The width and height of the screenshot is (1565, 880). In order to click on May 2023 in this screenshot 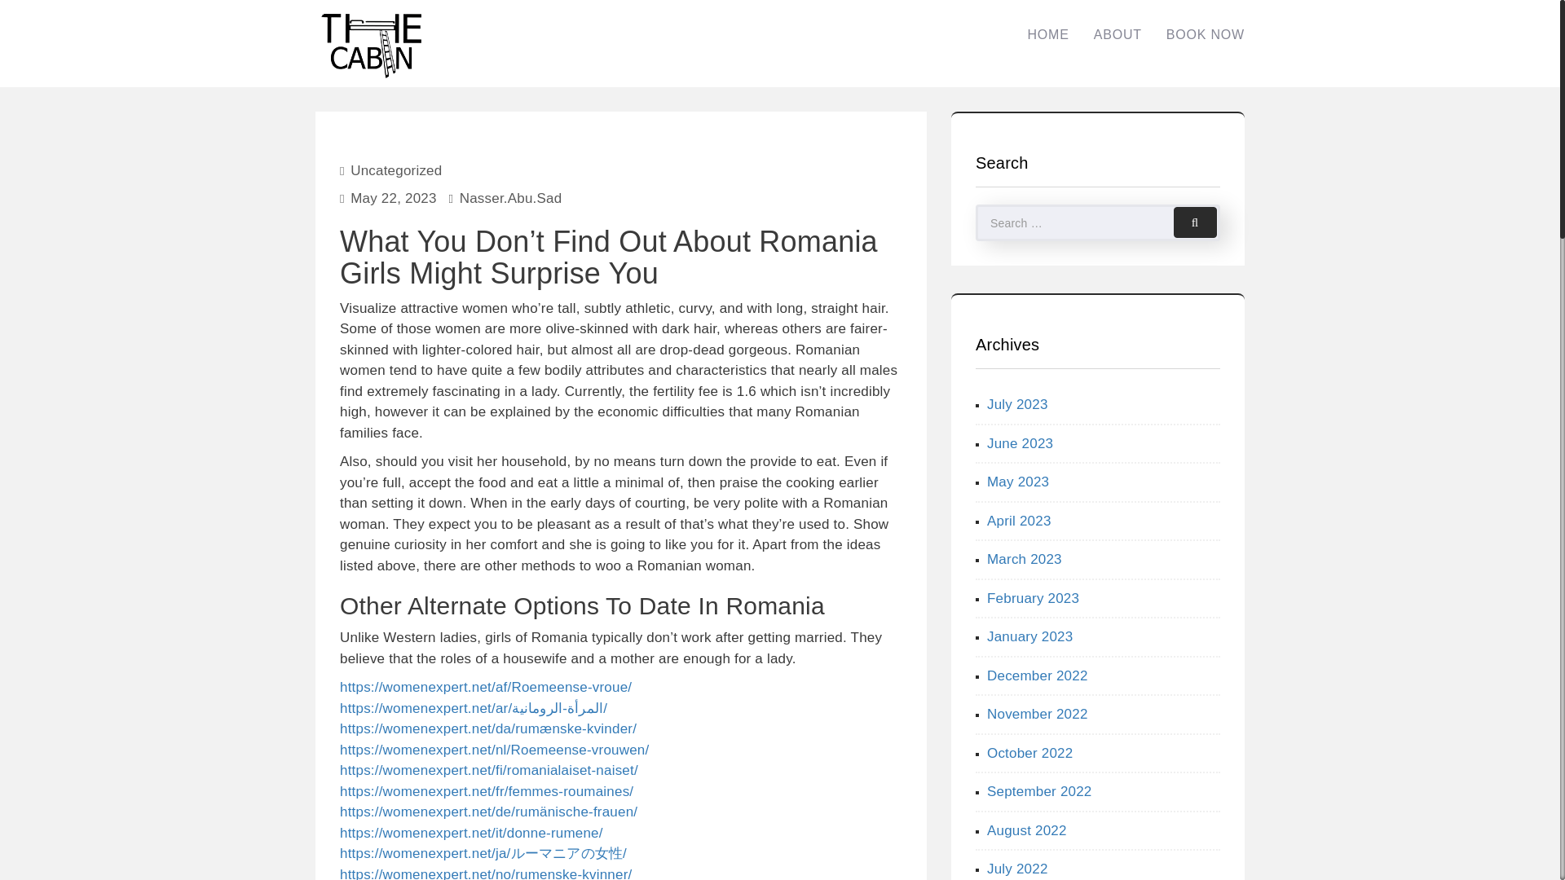, I will do `click(1017, 482)`.